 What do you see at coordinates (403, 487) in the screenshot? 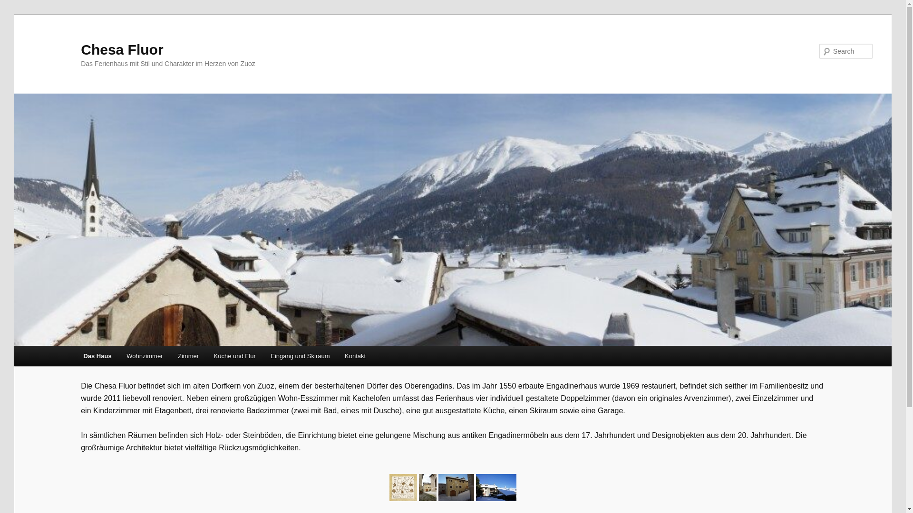
I see `wappen_chesafluor` at bounding box center [403, 487].